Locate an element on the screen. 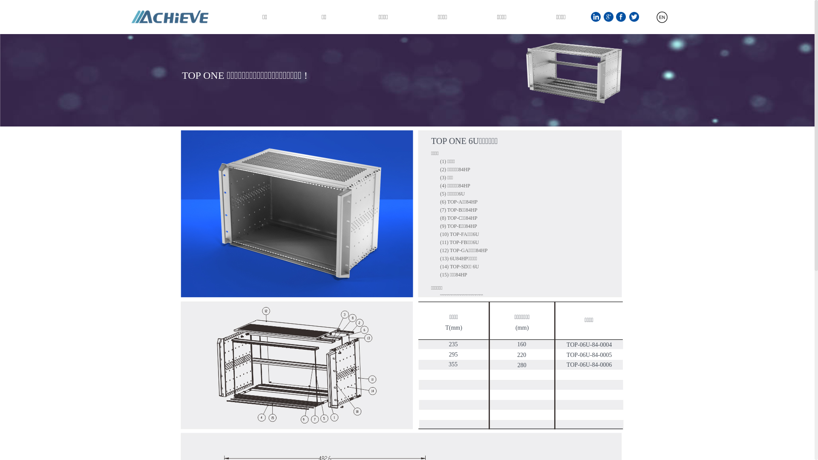  English is located at coordinates (645, 20).